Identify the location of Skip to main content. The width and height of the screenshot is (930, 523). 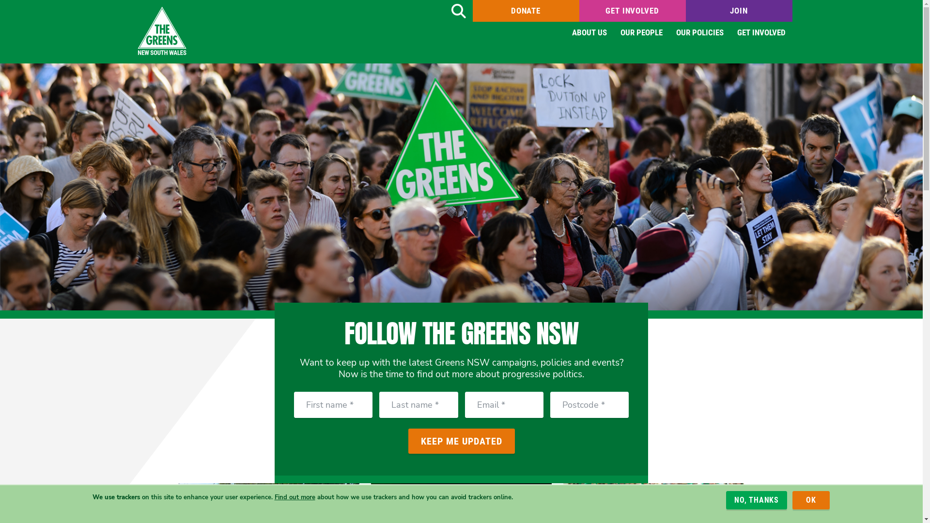
(0, 0).